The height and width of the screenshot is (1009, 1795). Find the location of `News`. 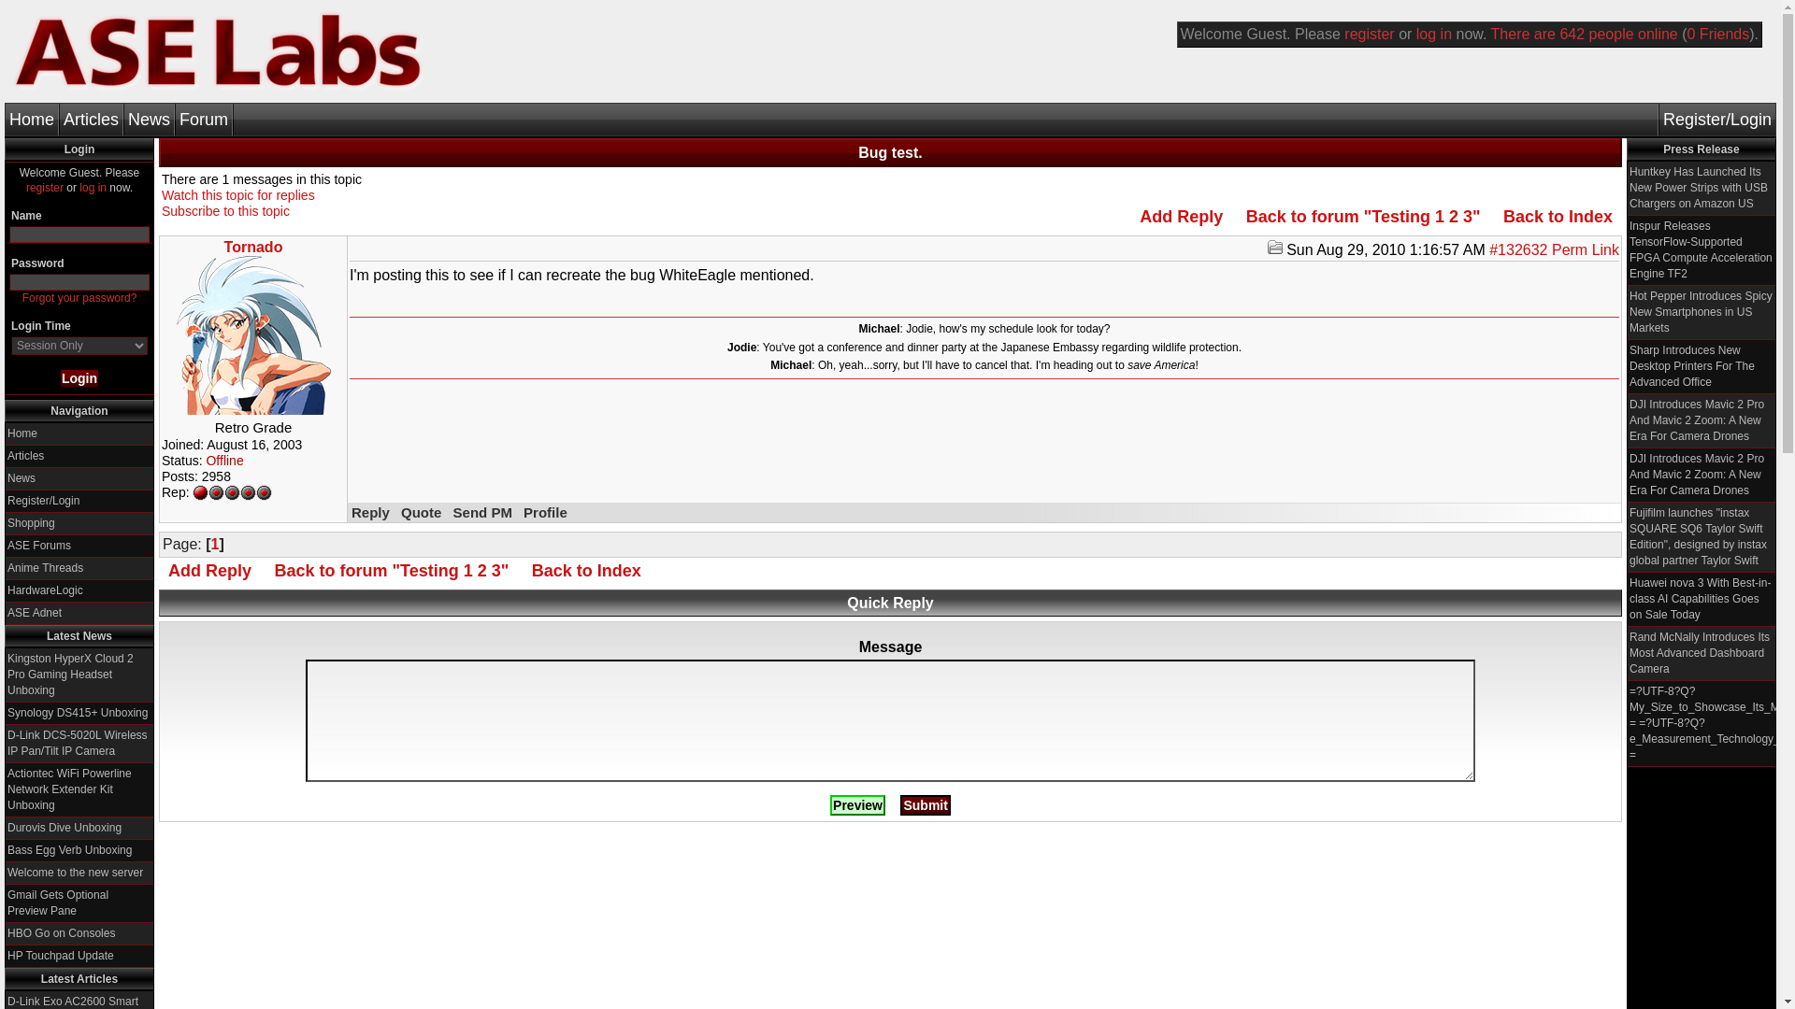

News is located at coordinates (21, 478).